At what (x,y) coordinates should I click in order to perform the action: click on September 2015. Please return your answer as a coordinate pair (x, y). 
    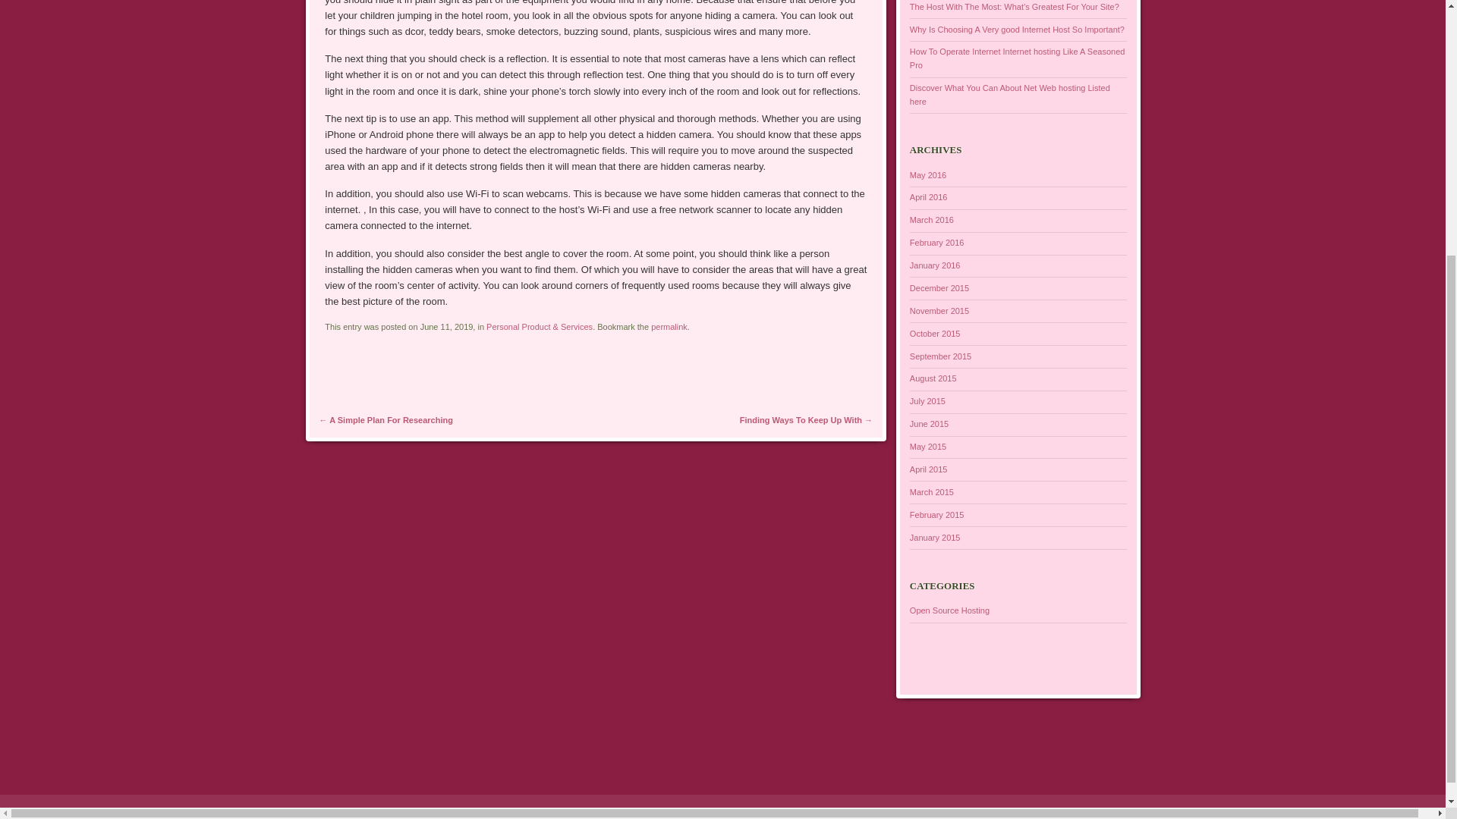
    Looking at the image, I should click on (940, 356).